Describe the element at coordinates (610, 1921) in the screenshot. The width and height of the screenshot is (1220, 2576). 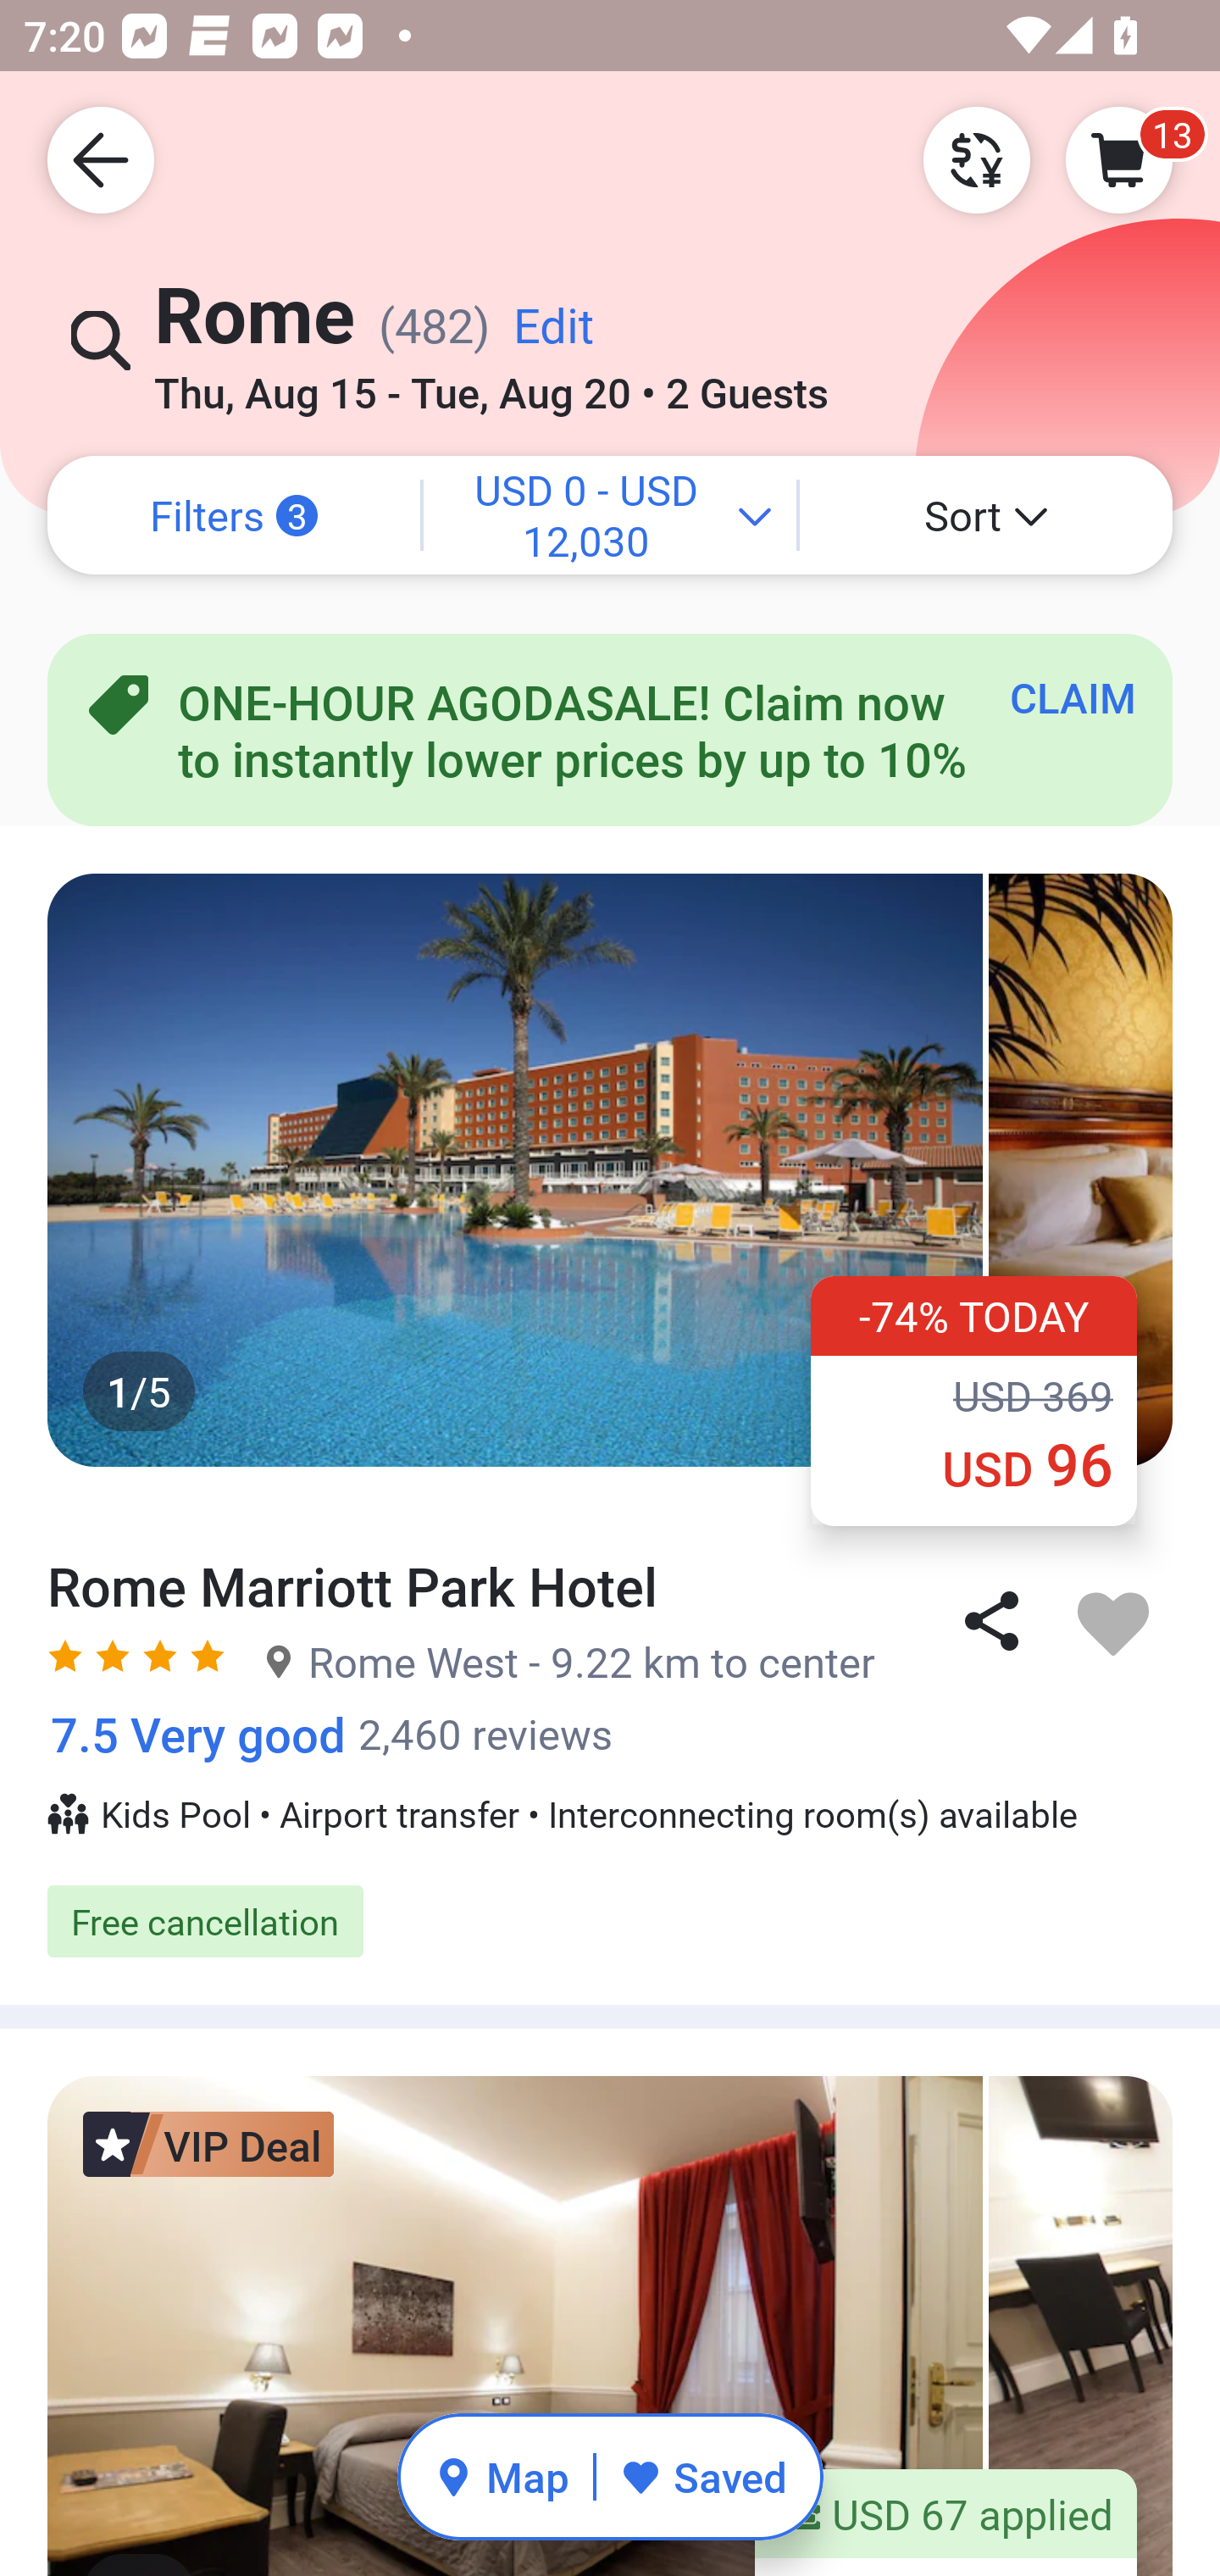
I see `Free cancellation` at that location.